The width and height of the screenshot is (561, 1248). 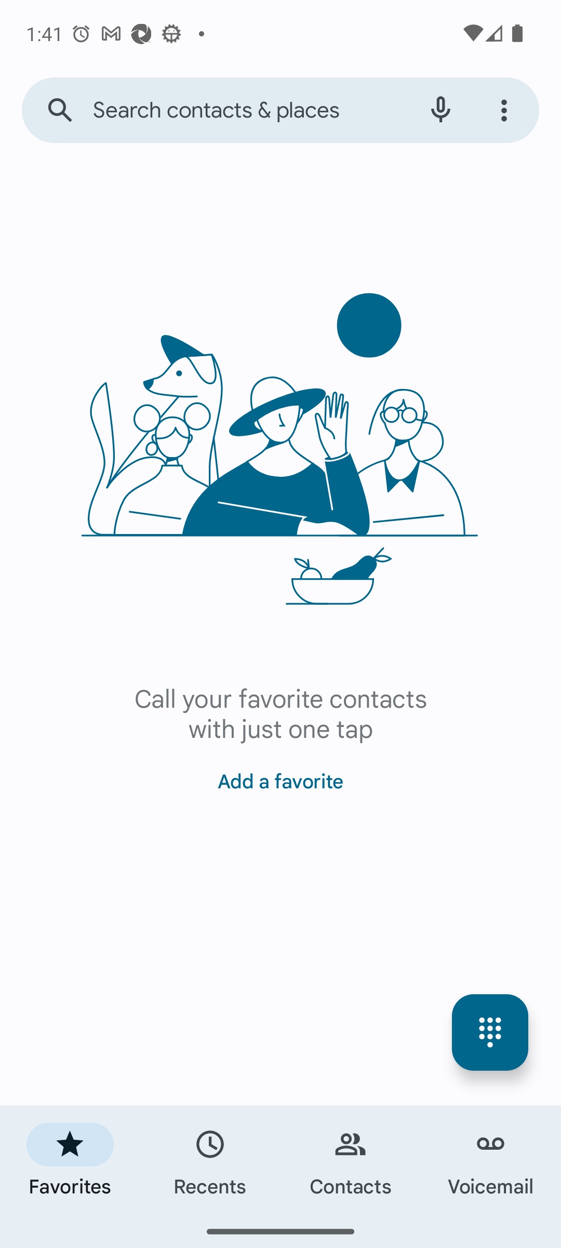 What do you see at coordinates (351, 1161) in the screenshot?
I see `Contacts` at bounding box center [351, 1161].